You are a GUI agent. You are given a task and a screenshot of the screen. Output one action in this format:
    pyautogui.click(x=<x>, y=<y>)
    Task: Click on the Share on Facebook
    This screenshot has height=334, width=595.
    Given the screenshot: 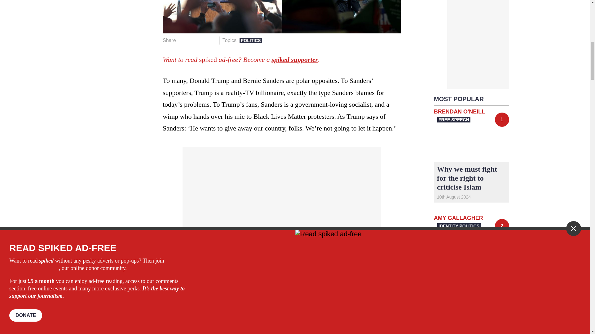 What is the action you would take?
    pyautogui.click(x=183, y=40)
    